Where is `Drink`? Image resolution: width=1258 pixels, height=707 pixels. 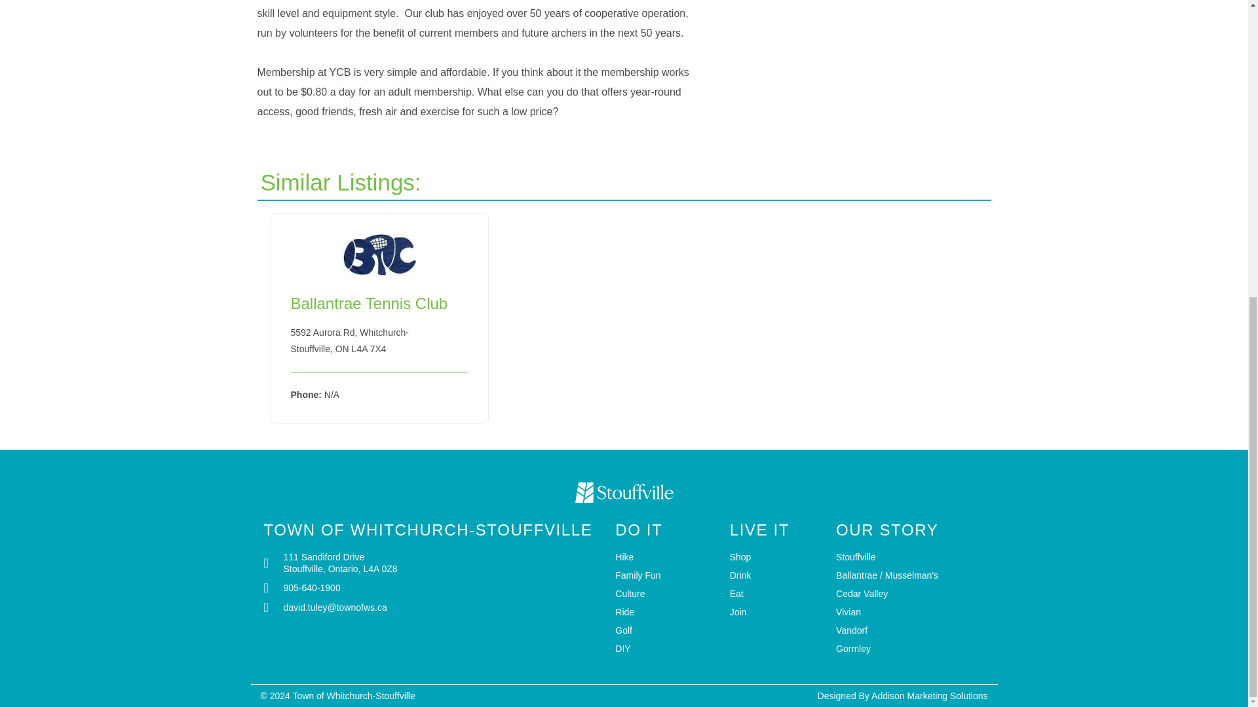 Drink is located at coordinates (776, 575).